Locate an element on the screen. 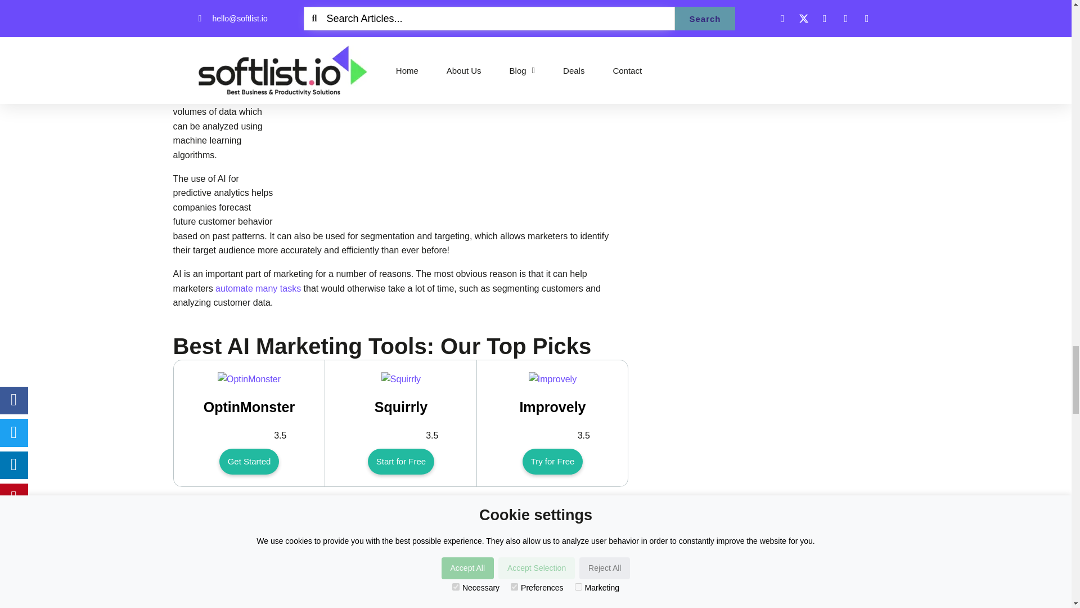 The image size is (1080, 608). AI Marketing Analytics: Exploring the Latest Advancements 10 is located at coordinates (552, 379).